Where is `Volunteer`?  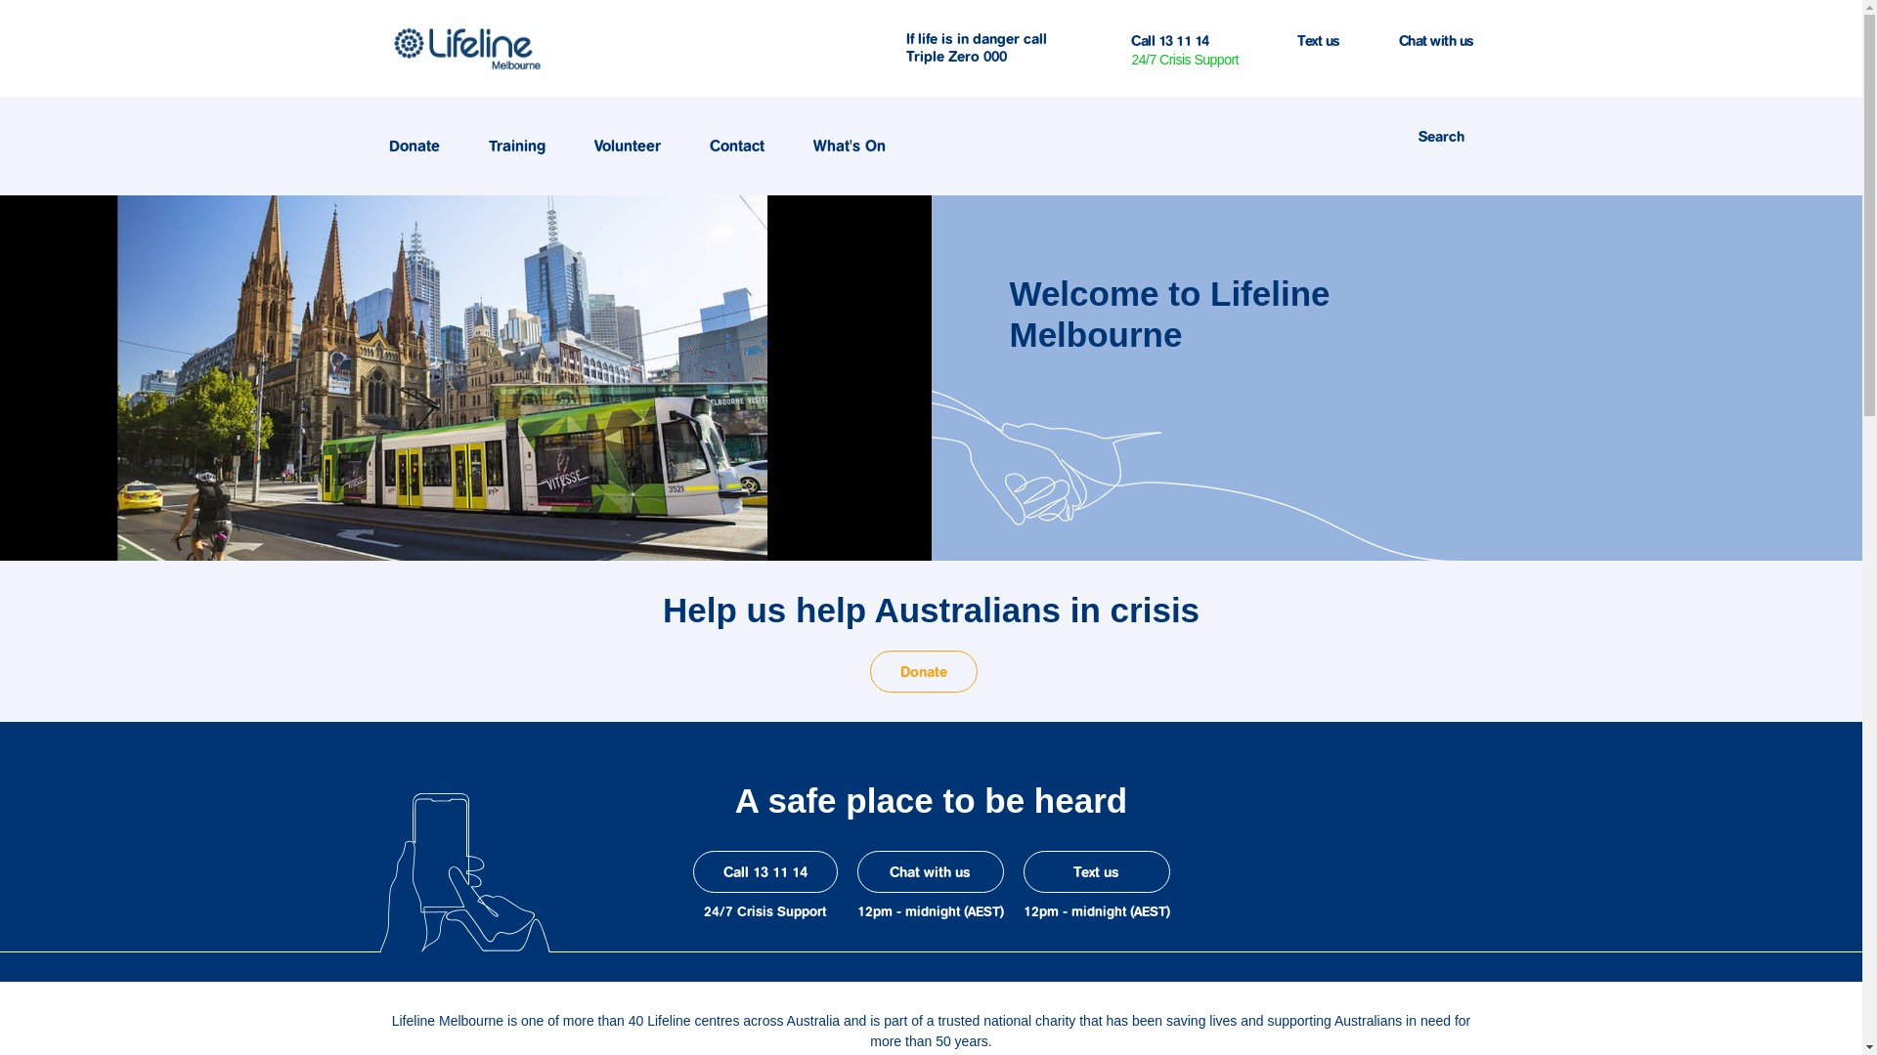
Volunteer is located at coordinates (636, 147).